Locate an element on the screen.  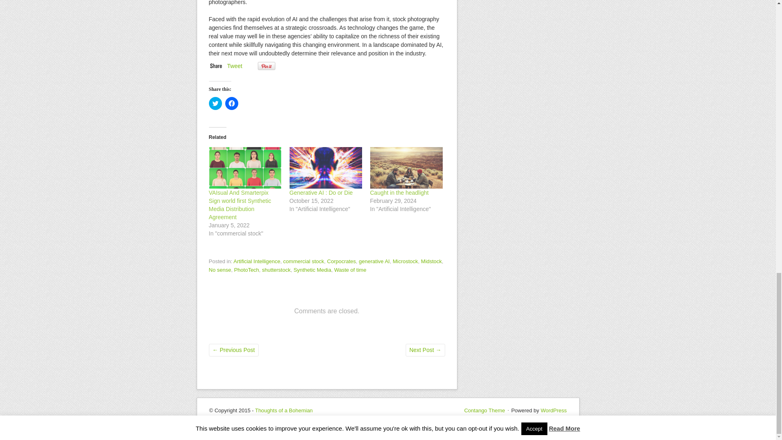
No sense is located at coordinates (220, 270).